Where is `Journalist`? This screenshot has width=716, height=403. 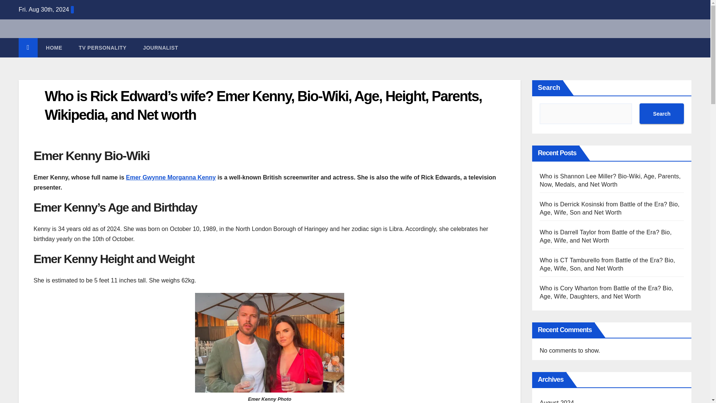 Journalist is located at coordinates (160, 48).